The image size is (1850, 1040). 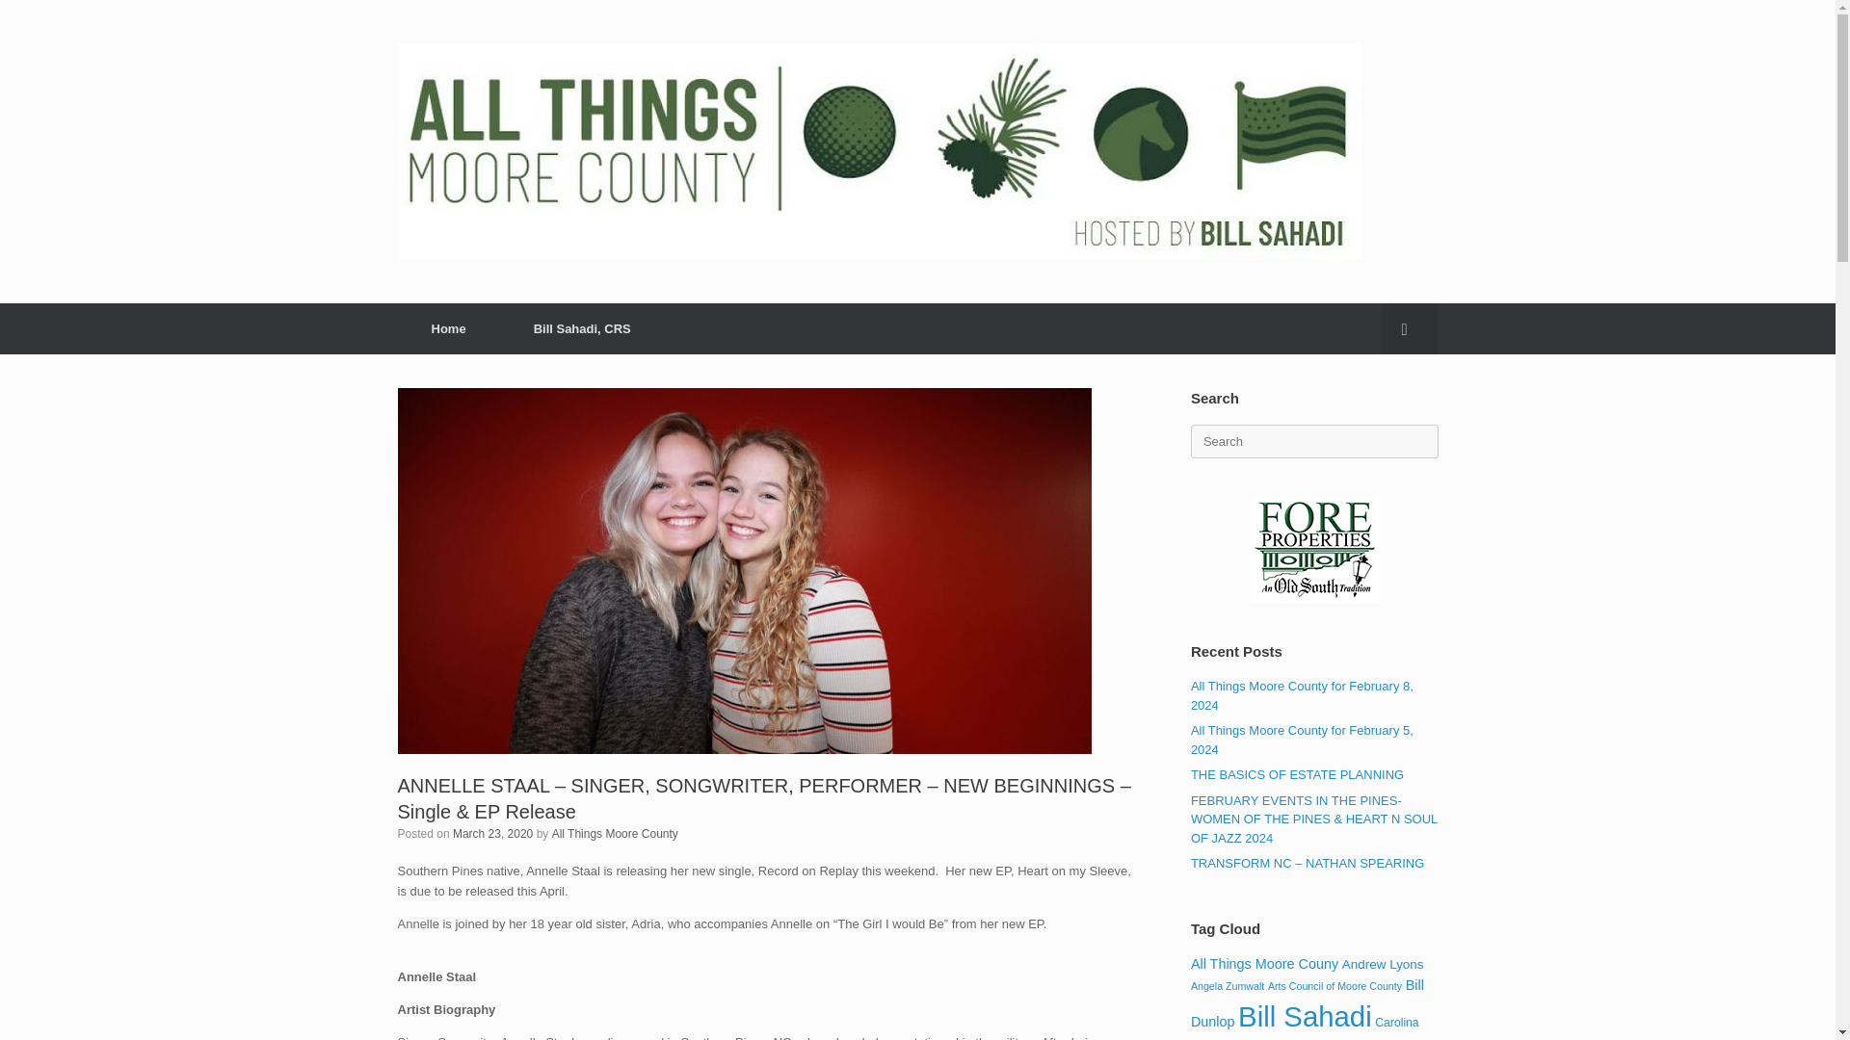 I want to click on Andrew Lyons, so click(x=1384, y=963).